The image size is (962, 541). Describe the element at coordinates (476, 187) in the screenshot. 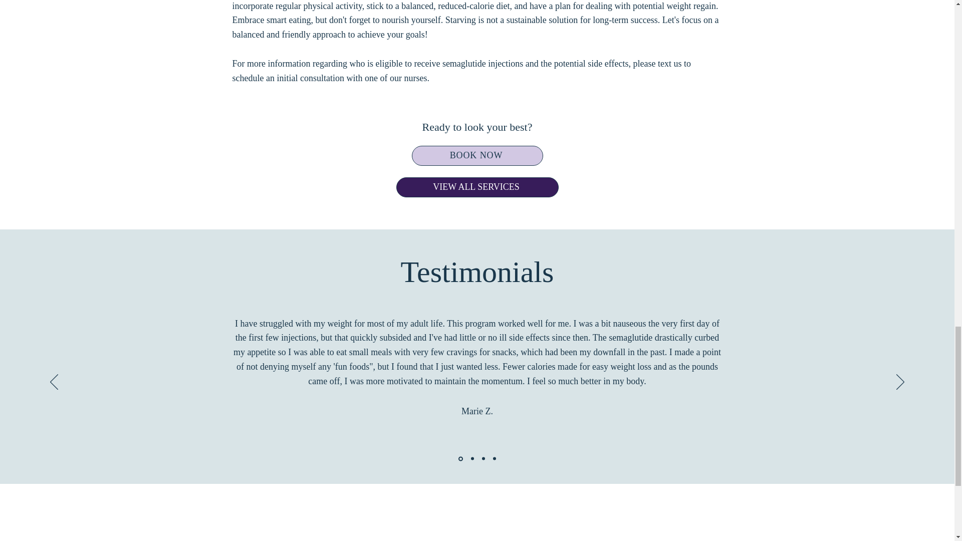

I see `VIEW ALL SERVICES` at that location.